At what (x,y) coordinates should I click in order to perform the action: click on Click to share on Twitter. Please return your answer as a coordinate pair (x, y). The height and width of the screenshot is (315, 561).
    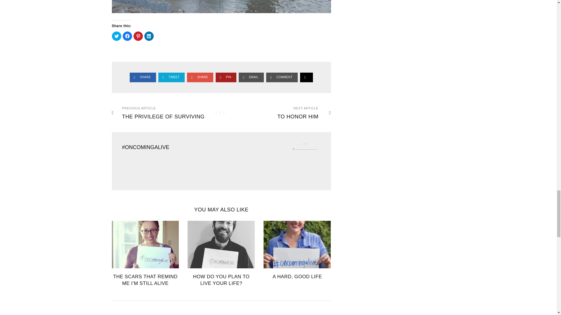
    Looking at the image, I should click on (116, 36).